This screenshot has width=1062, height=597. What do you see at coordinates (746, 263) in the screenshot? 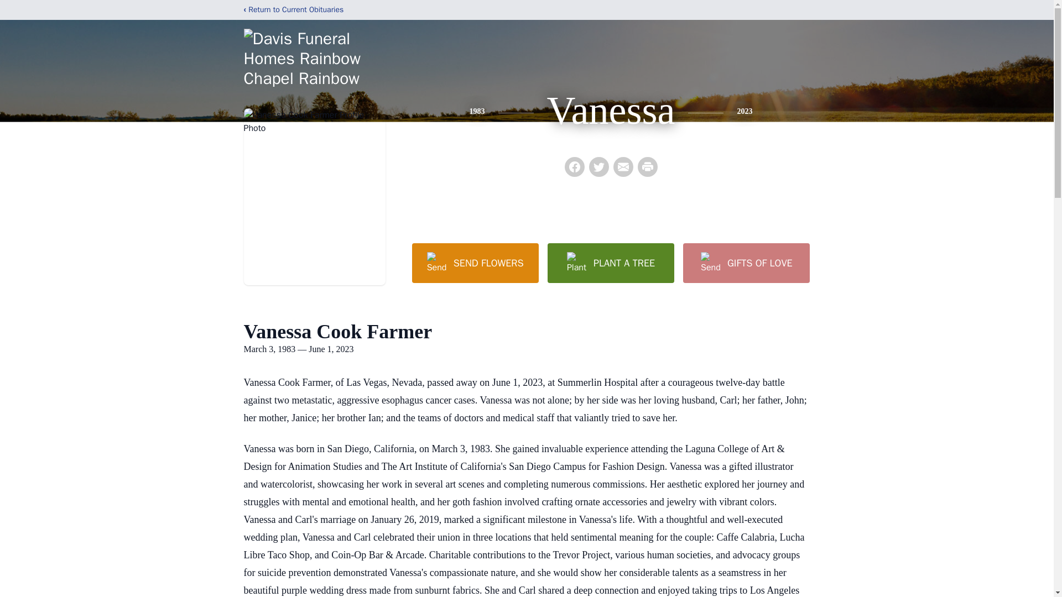
I see `GIFTS OF LOVE` at bounding box center [746, 263].